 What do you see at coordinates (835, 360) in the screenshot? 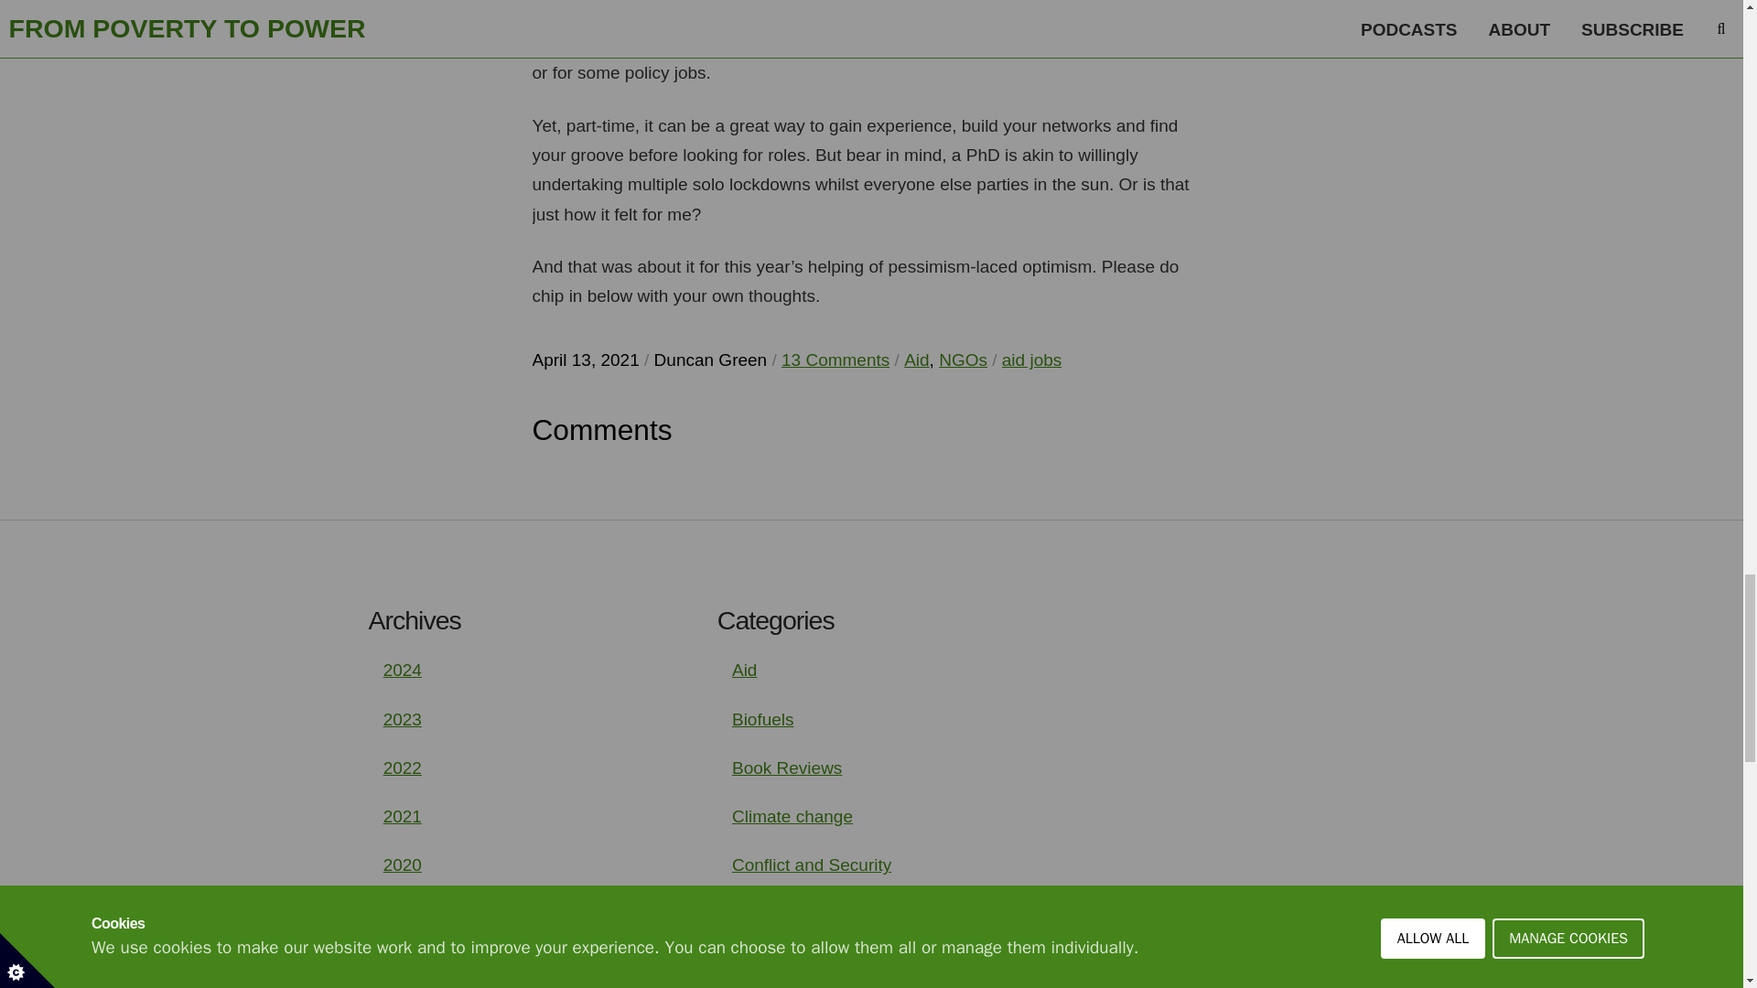
I see `13 Comments` at bounding box center [835, 360].